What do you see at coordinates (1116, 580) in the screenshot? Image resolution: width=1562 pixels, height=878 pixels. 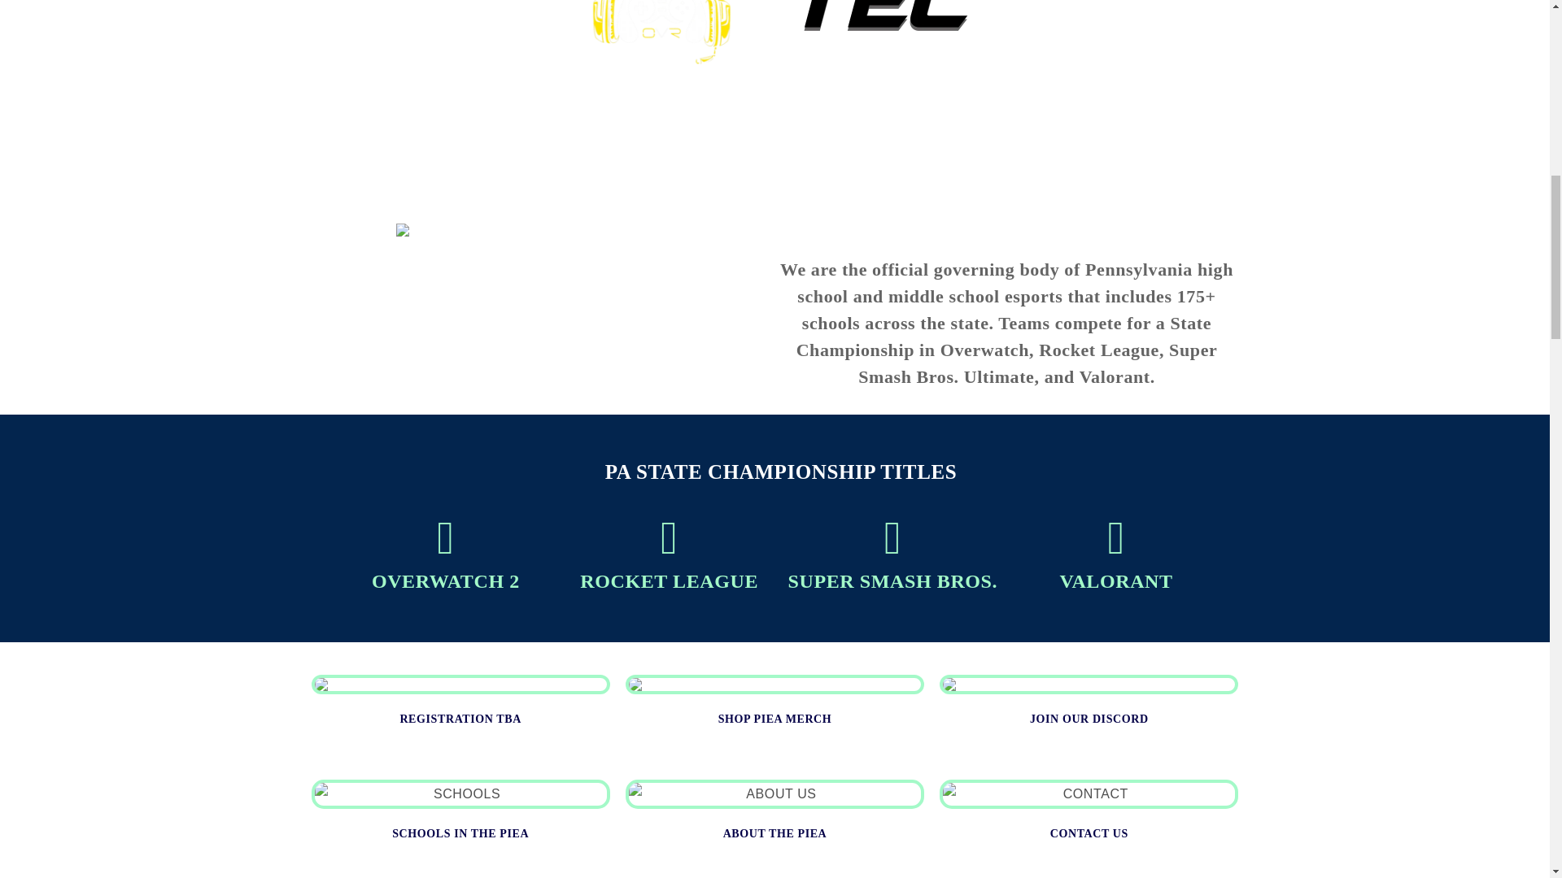 I see `VALORANT` at bounding box center [1116, 580].